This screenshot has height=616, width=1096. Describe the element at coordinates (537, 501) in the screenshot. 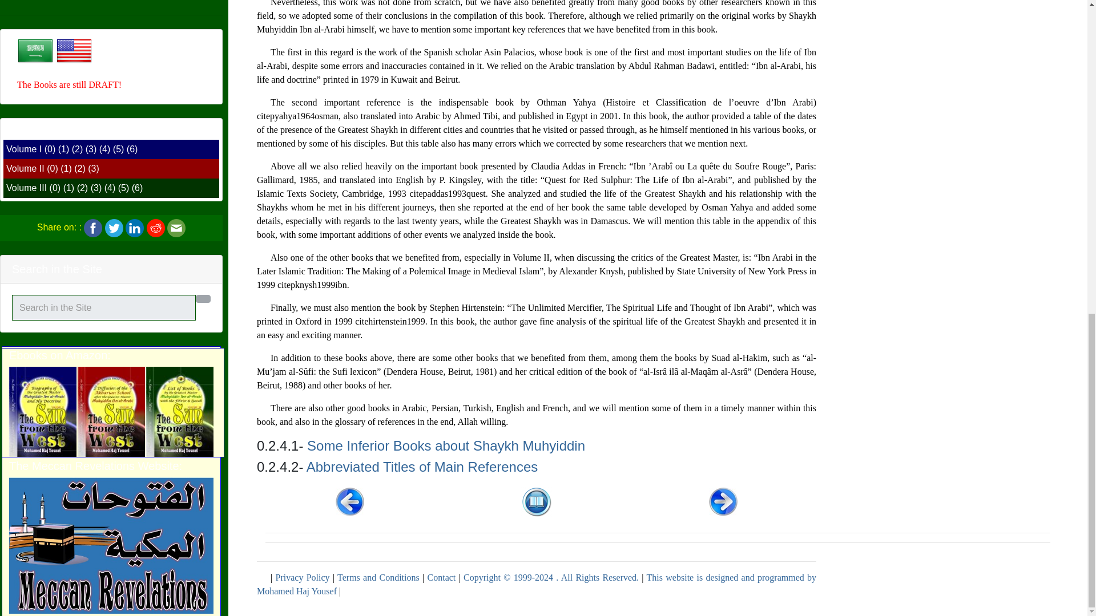

I see `go back` at that location.